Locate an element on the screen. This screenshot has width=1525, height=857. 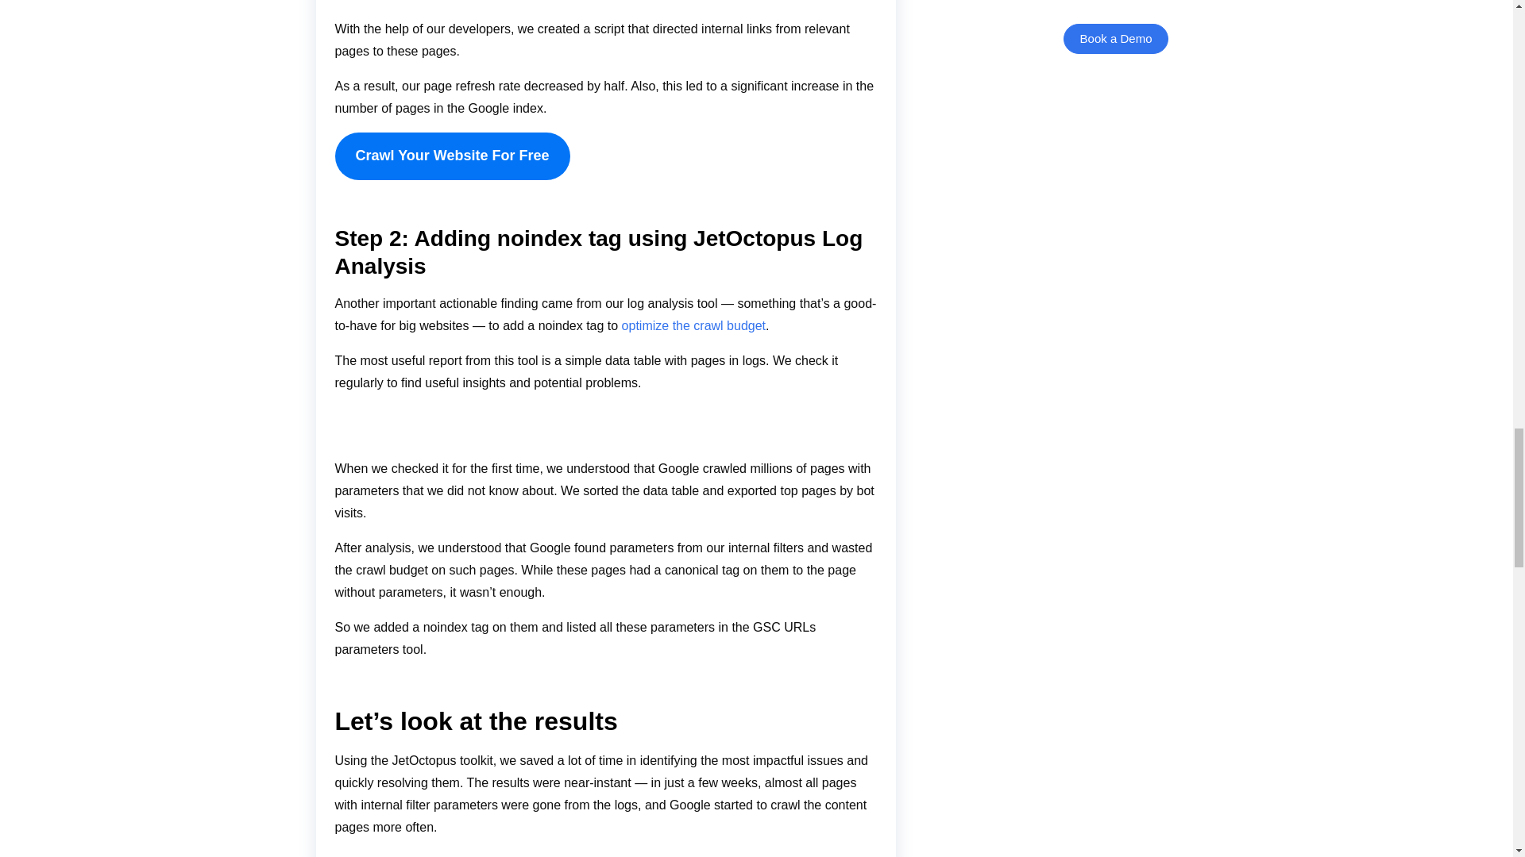
optimize the crawl budget is located at coordinates (693, 325).